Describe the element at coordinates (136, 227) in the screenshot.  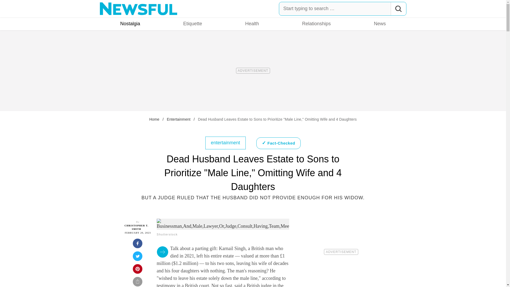
I see `CHRISTOPHER T. SMITH` at that location.